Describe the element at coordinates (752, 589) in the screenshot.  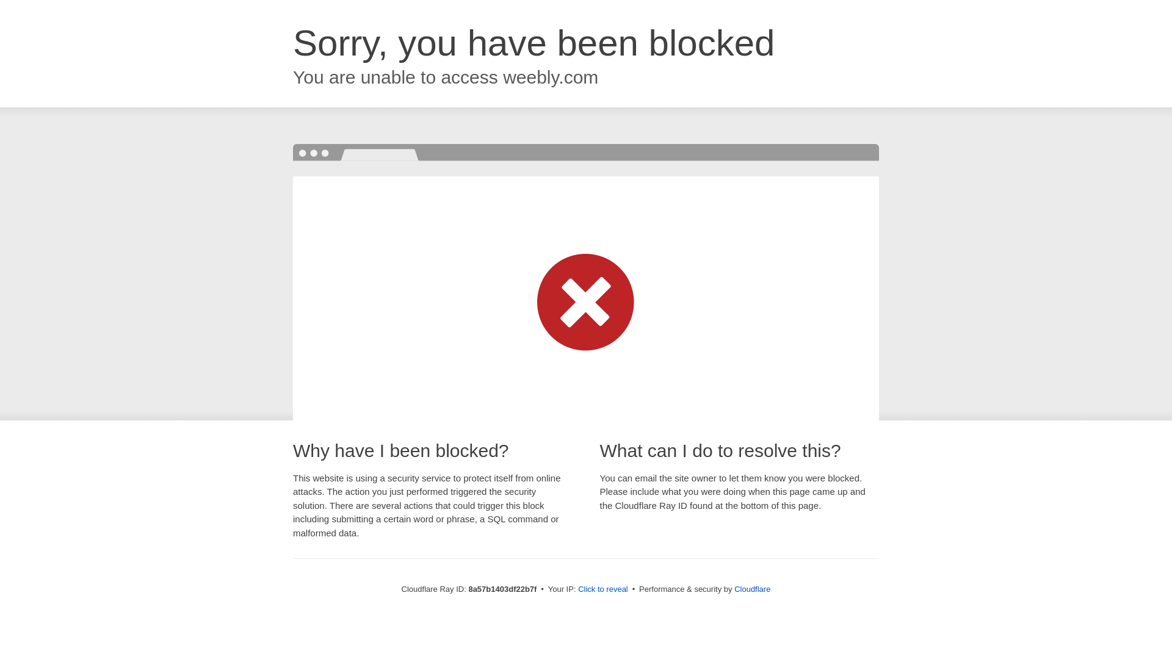
I see `Cloudflare` at that location.